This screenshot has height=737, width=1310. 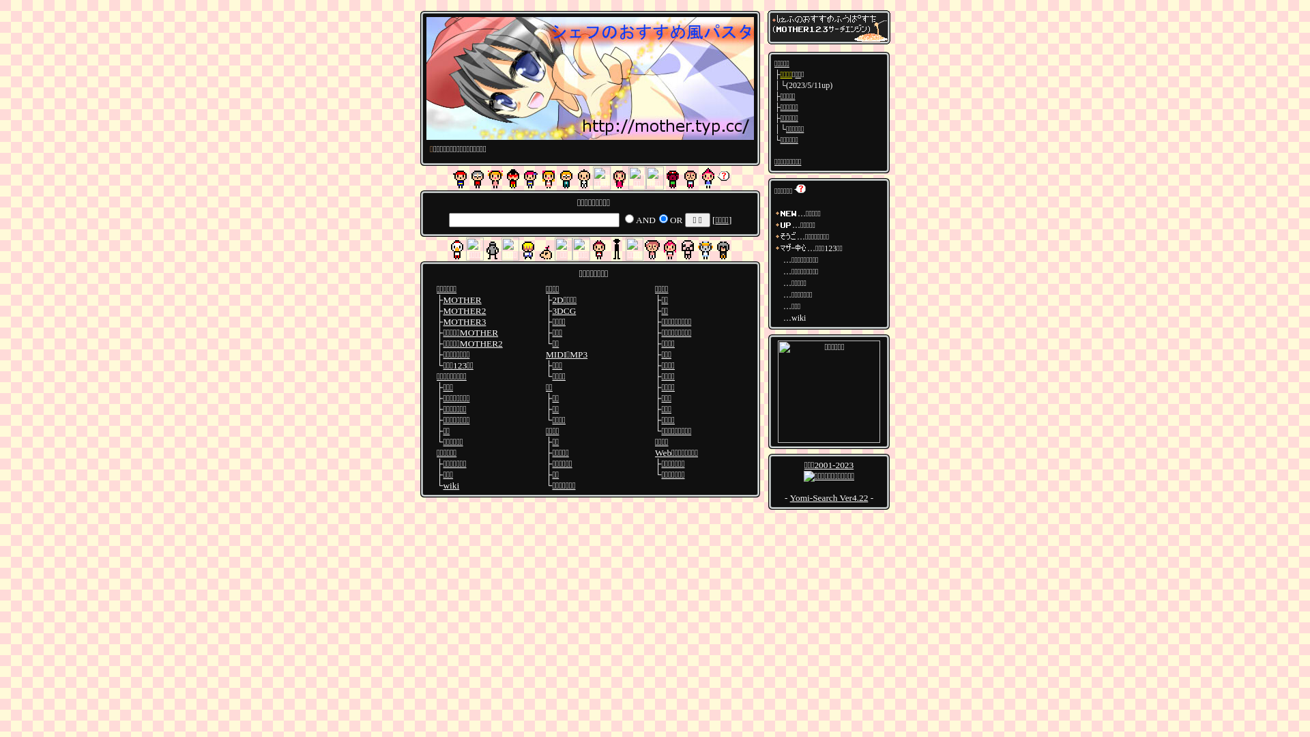 What do you see at coordinates (451, 486) in the screenshot?
I see `wiki` at bounding box center [451, 486].